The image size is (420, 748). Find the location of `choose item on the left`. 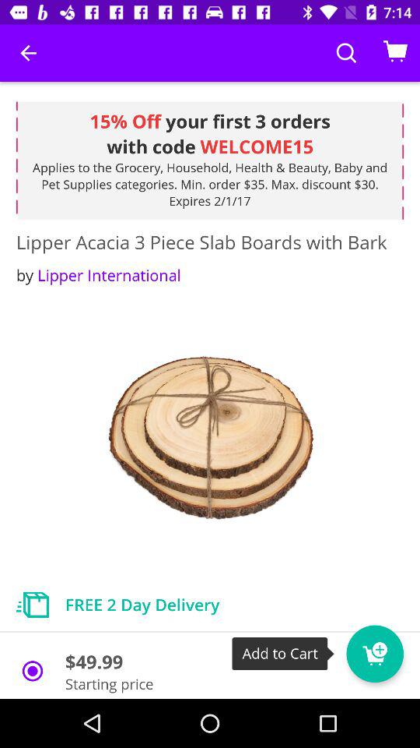

choose item on the left is located at coordinates (98, 274).